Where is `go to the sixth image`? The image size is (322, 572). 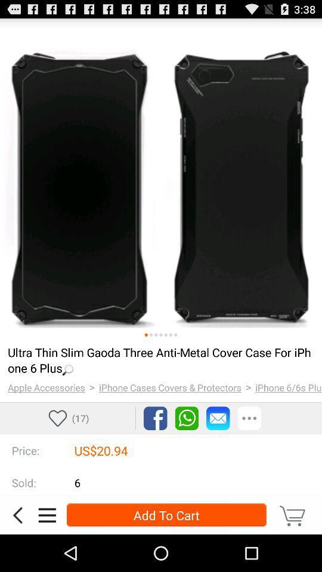 go to the sixth image is located at coordinates (171, 335).